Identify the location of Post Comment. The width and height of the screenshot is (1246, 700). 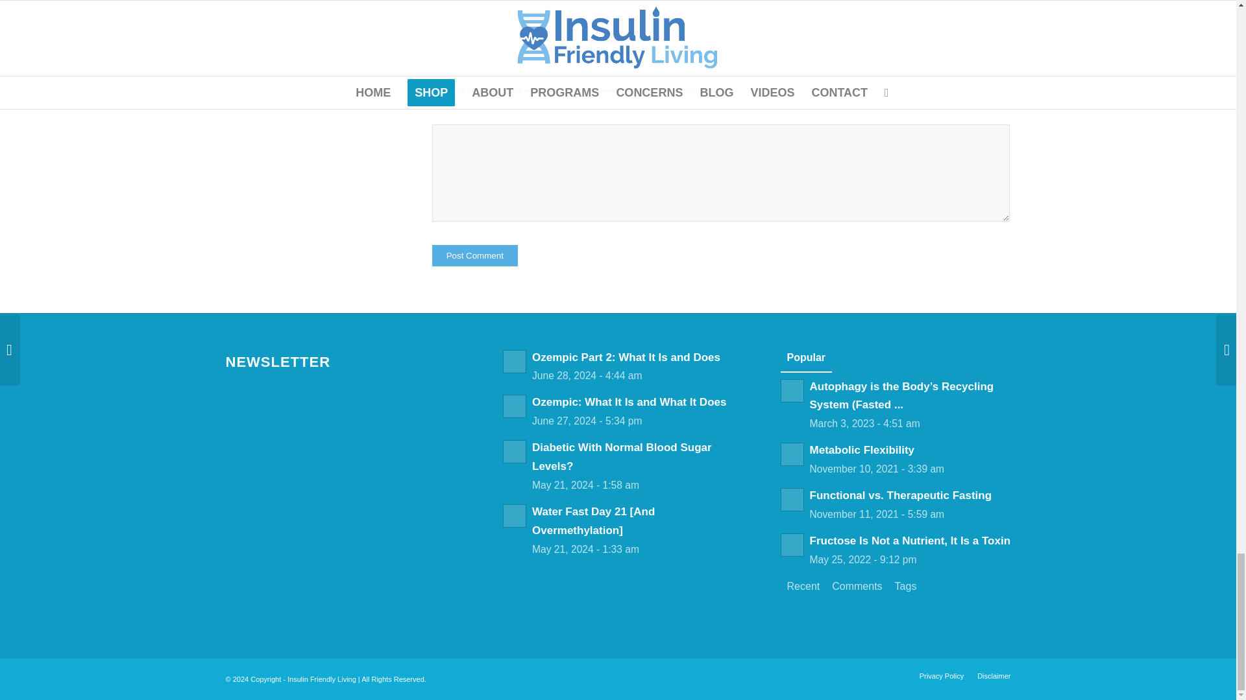
(475, 255).